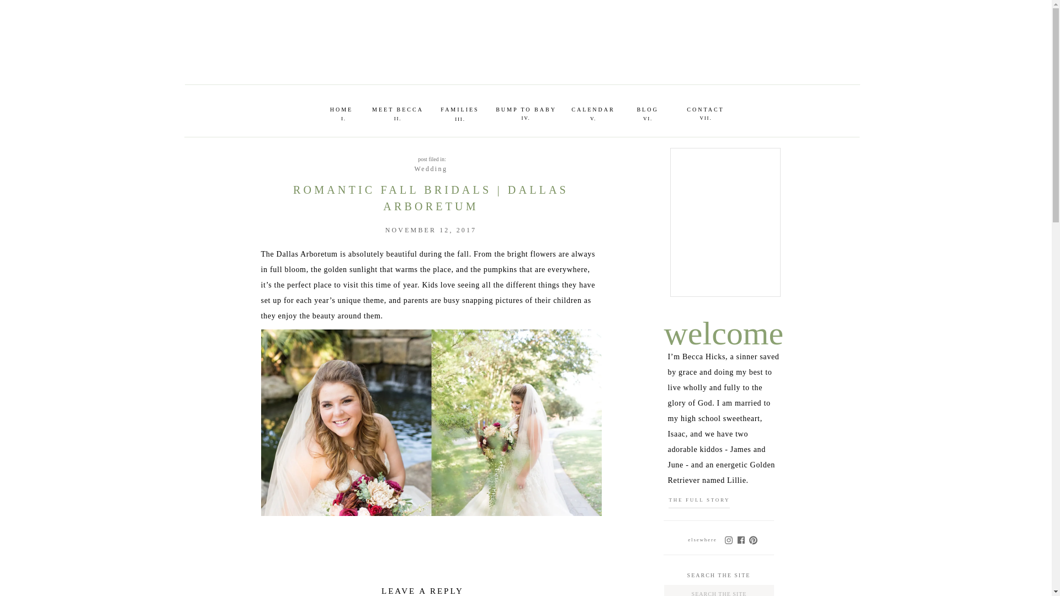  I want to click on MEET BECCA, so click(397, 108).